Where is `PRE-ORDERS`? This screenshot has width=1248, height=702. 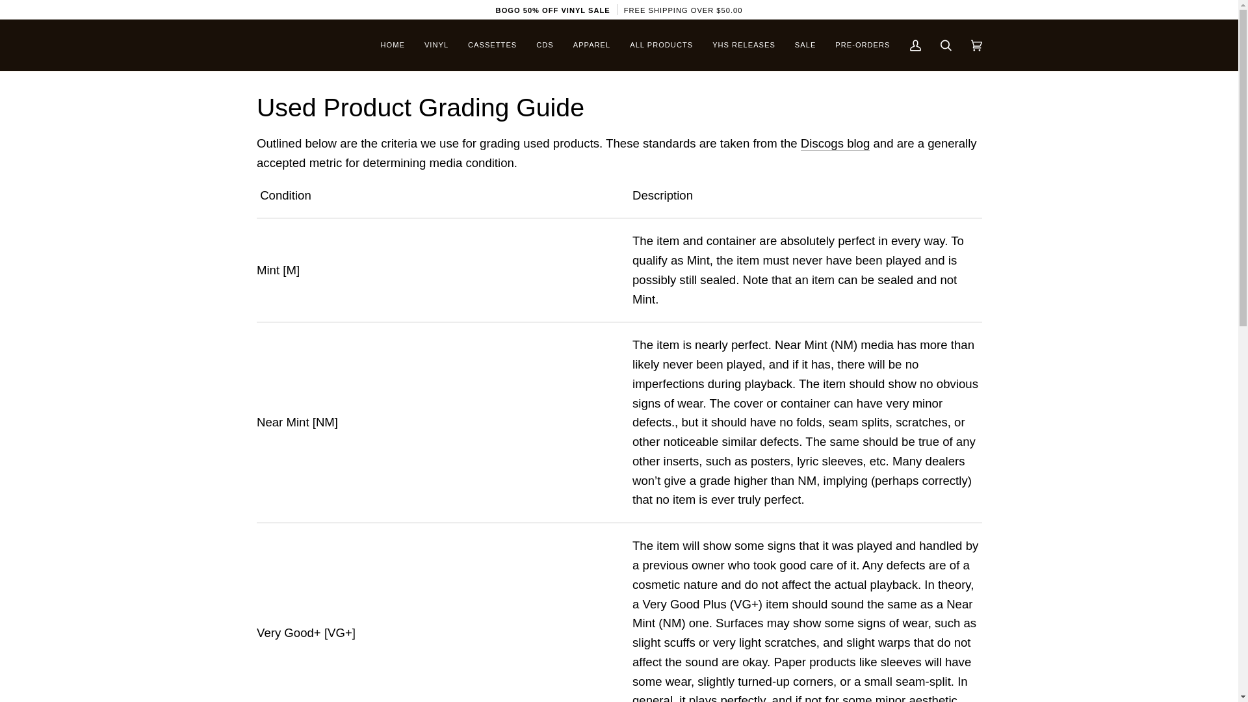
PRE-ORDERS is located at coordinates (862, 45).